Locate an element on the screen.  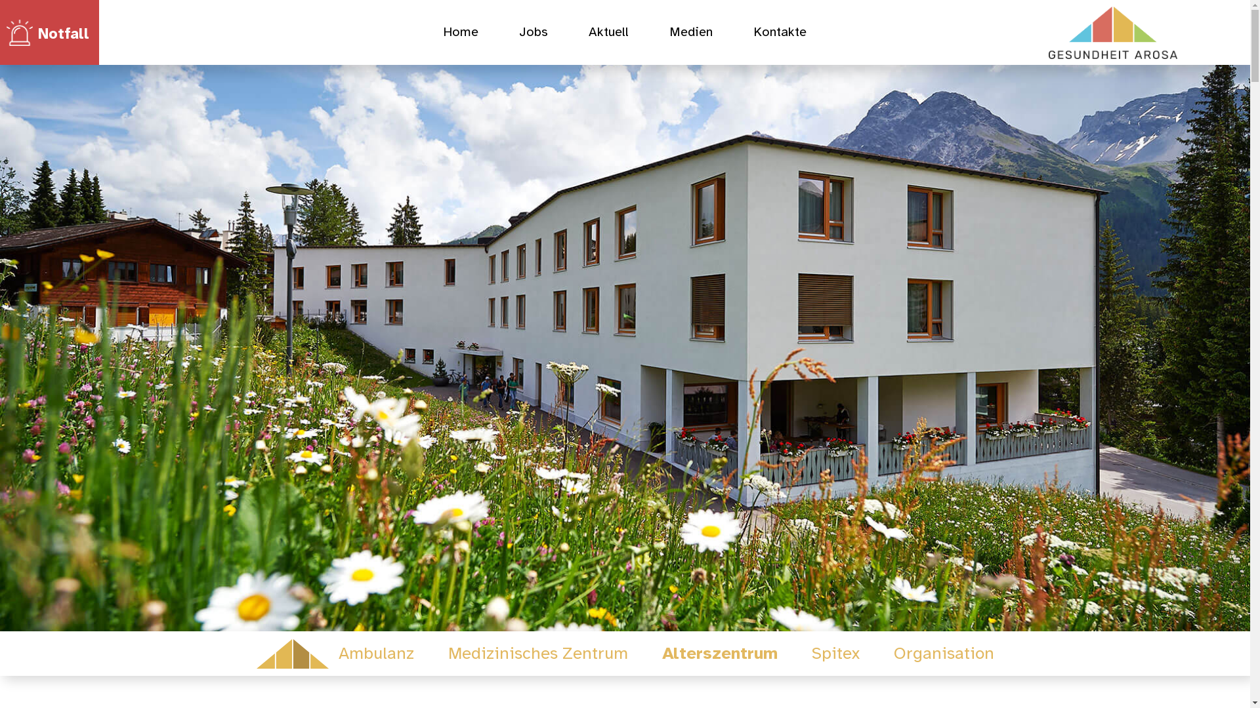
Medien is located at coordinates (691, 35).